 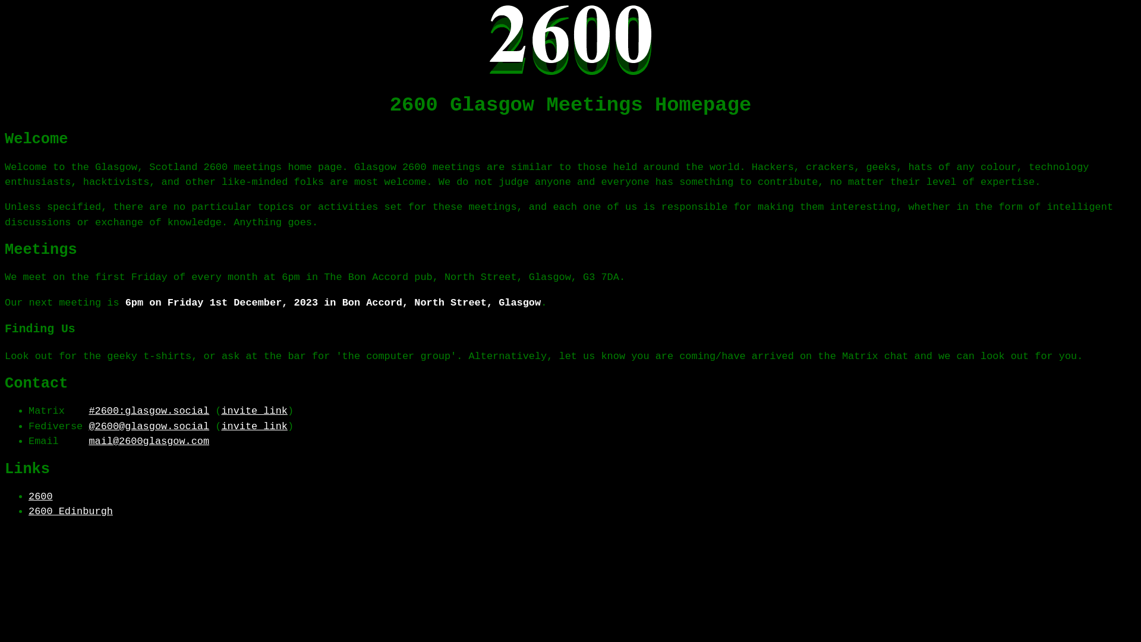 What do you see at coordinates (149, 411) in the screenshot?
I see `#2600:glasgow.social` at bounding box center [149, 411].